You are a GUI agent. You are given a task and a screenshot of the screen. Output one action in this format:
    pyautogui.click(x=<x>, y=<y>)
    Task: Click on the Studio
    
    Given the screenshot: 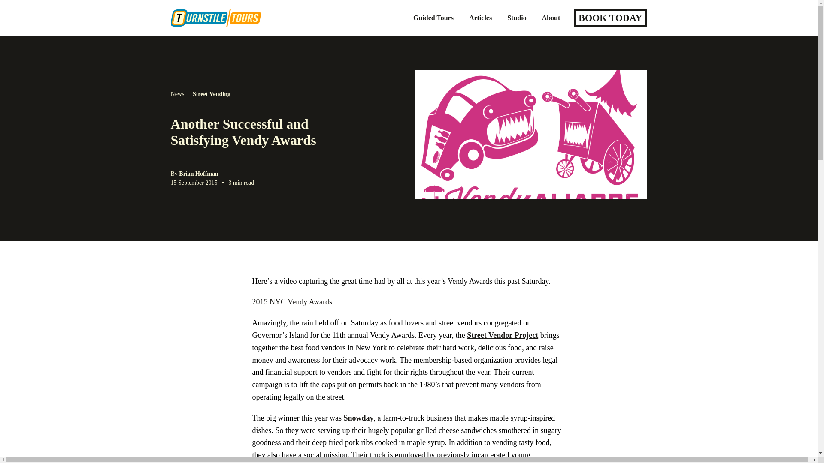 What is the action you would take?
    pyautogui.click(x=517, y=18)
    